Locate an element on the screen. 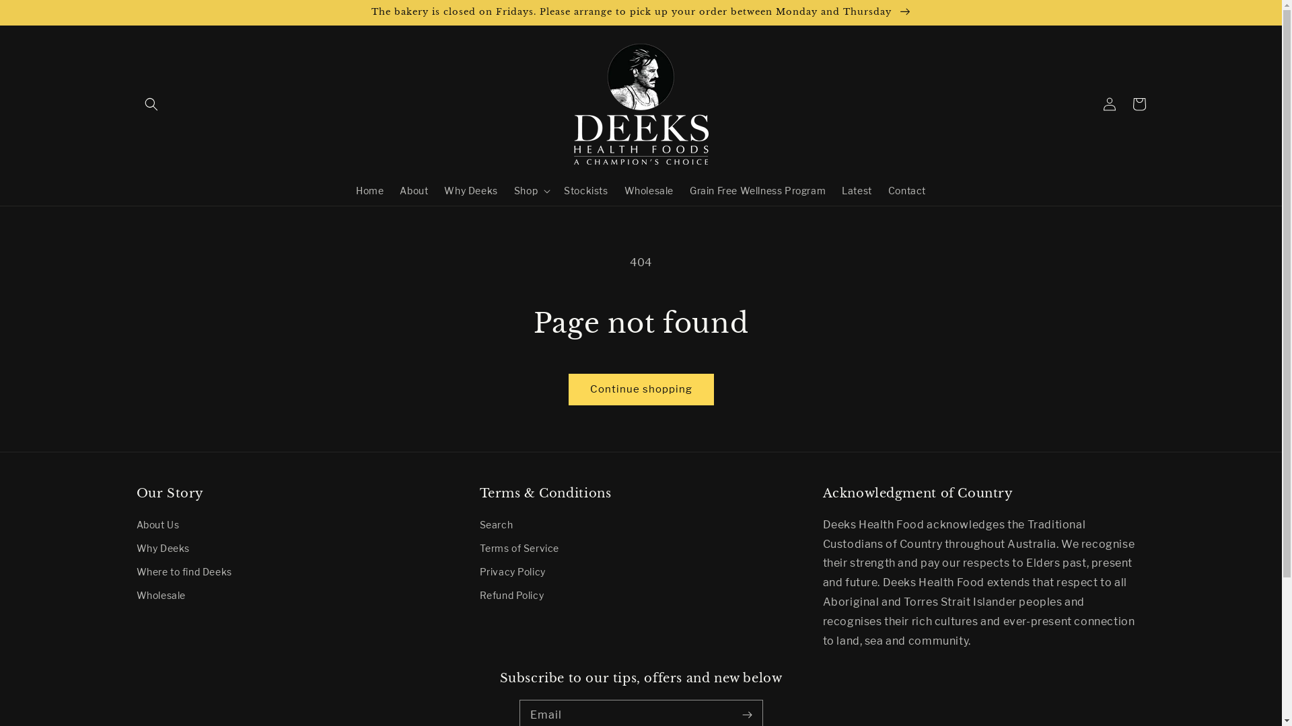  Grain Free Wellness Program is located at coordinates (758, 191).